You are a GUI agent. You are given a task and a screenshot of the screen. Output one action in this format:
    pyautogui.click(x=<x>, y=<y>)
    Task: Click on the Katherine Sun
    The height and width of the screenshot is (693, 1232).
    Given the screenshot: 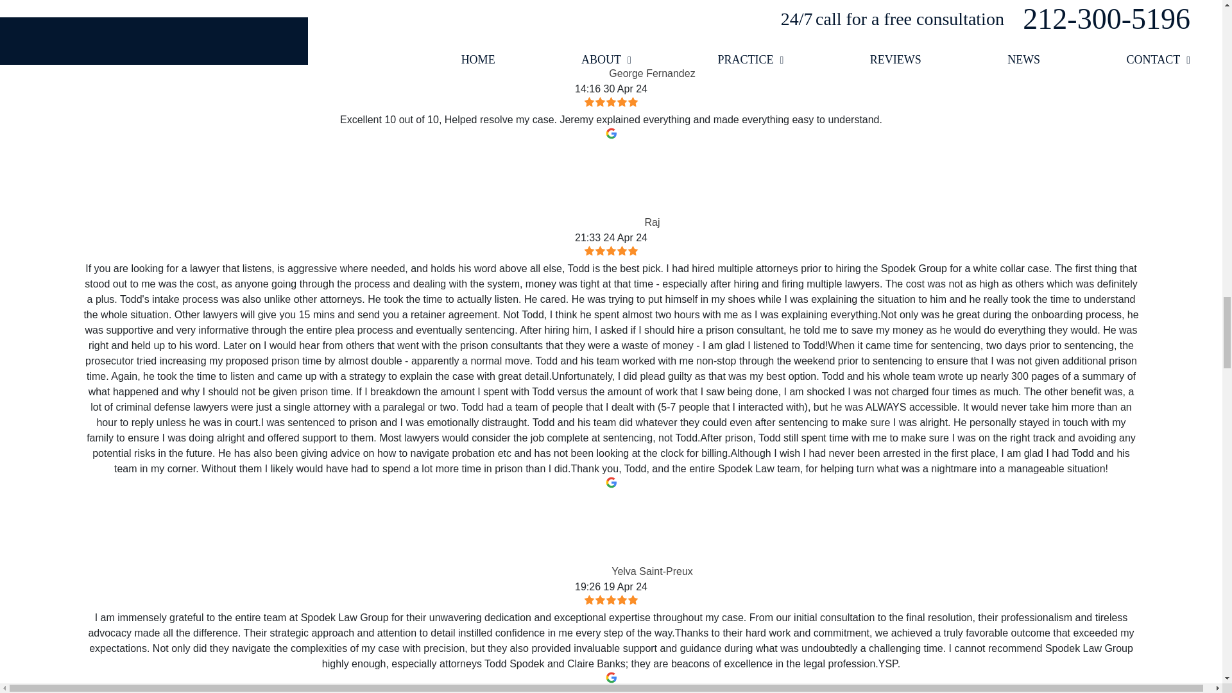 What is the action you would take?
    pyautogui.click(x=578, y=690)
    